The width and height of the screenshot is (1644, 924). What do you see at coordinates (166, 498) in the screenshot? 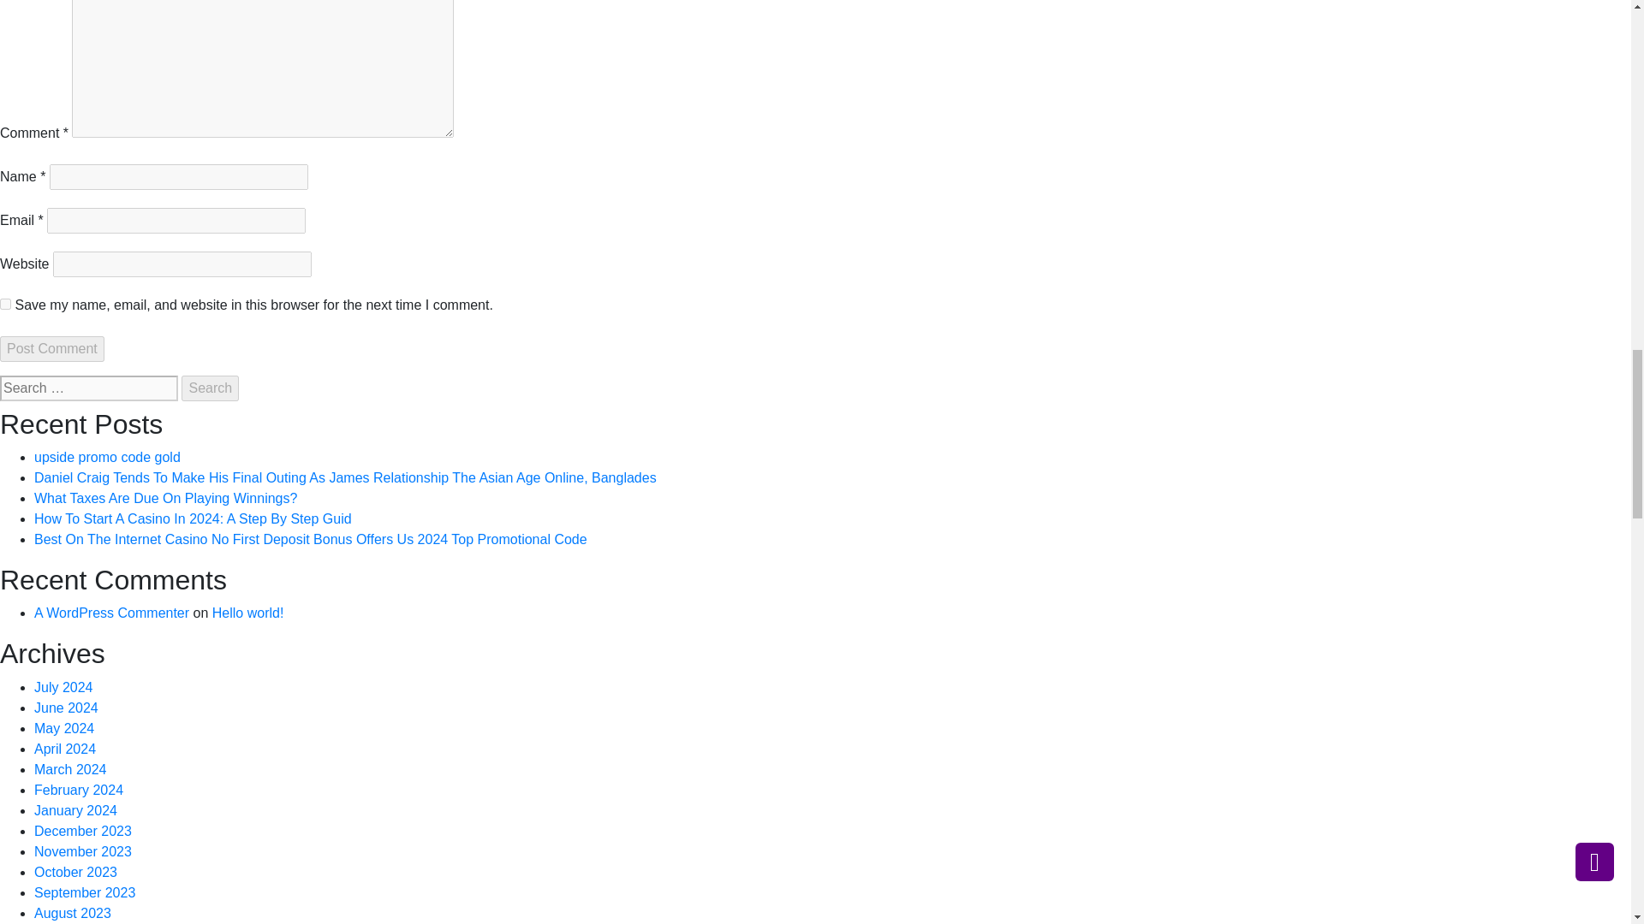
I see `What Taxes Are Due On Playing Winnings?` at bounding box center [166, 498].